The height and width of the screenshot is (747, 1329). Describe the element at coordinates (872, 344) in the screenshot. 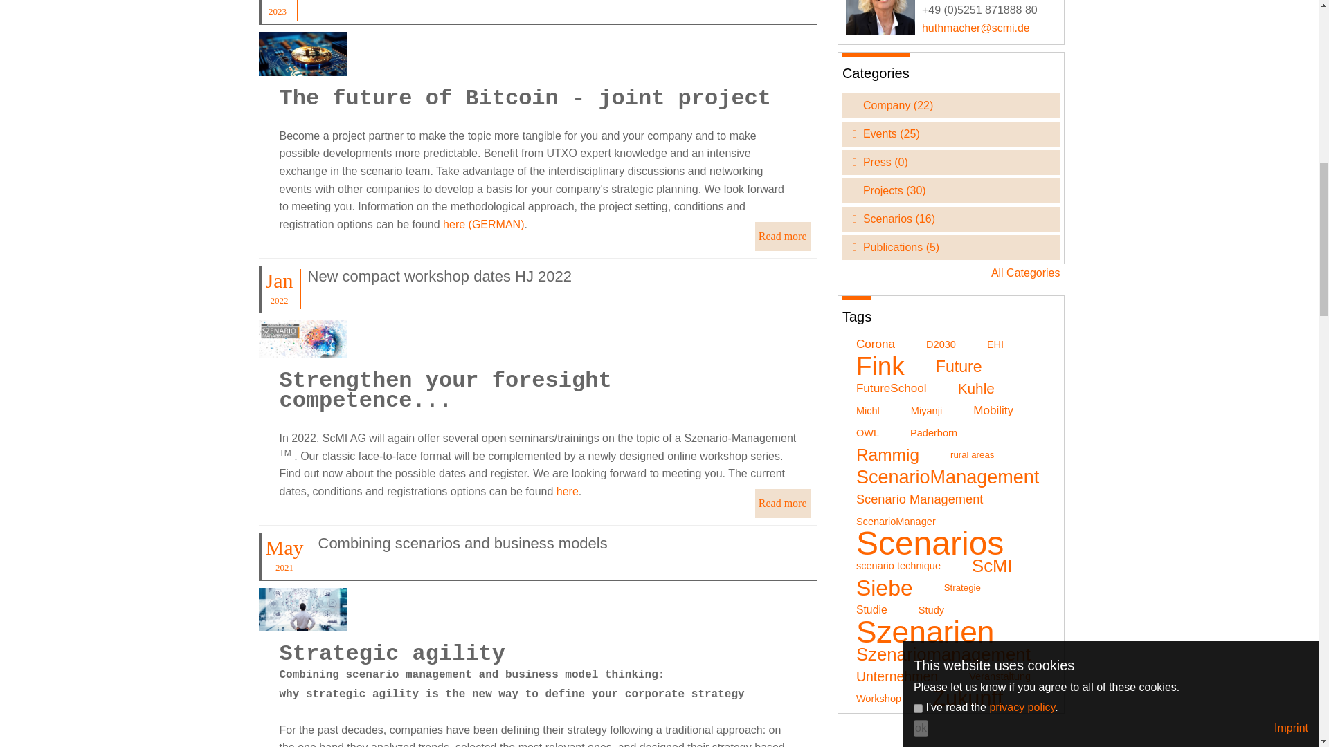

I see `5 items tagged with Corona` at that location.